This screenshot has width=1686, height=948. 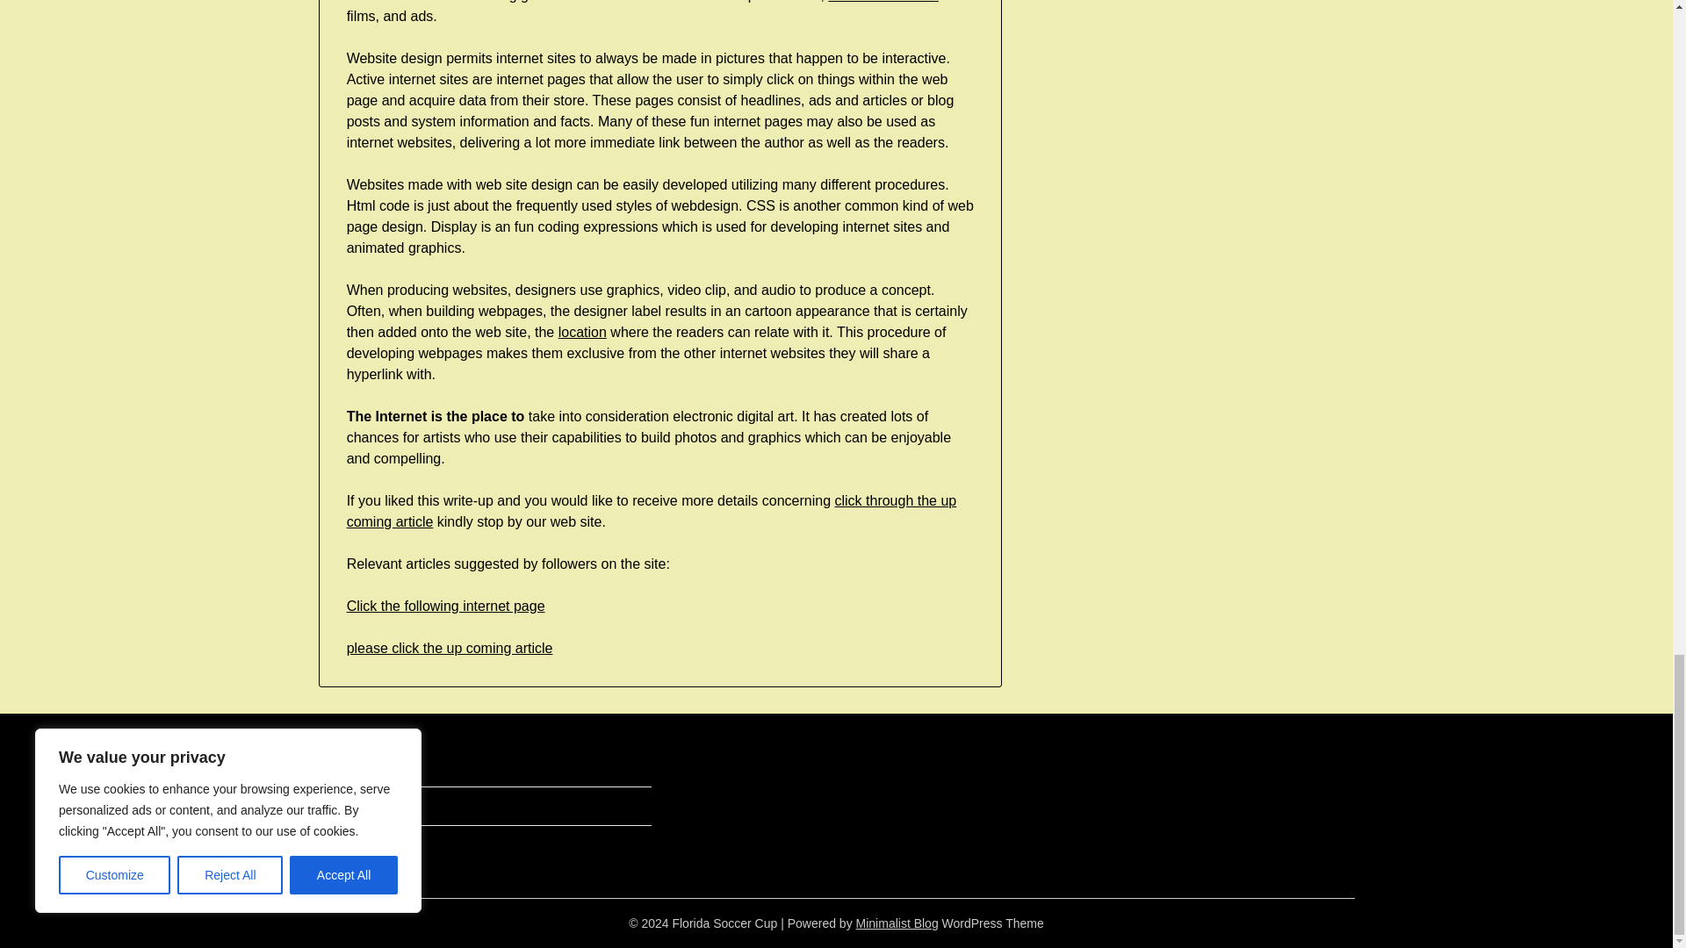 What do you see at coordinates (450, 648) in the screenshot?
I see `please click the up coming article` at bounding box center [450, 648].